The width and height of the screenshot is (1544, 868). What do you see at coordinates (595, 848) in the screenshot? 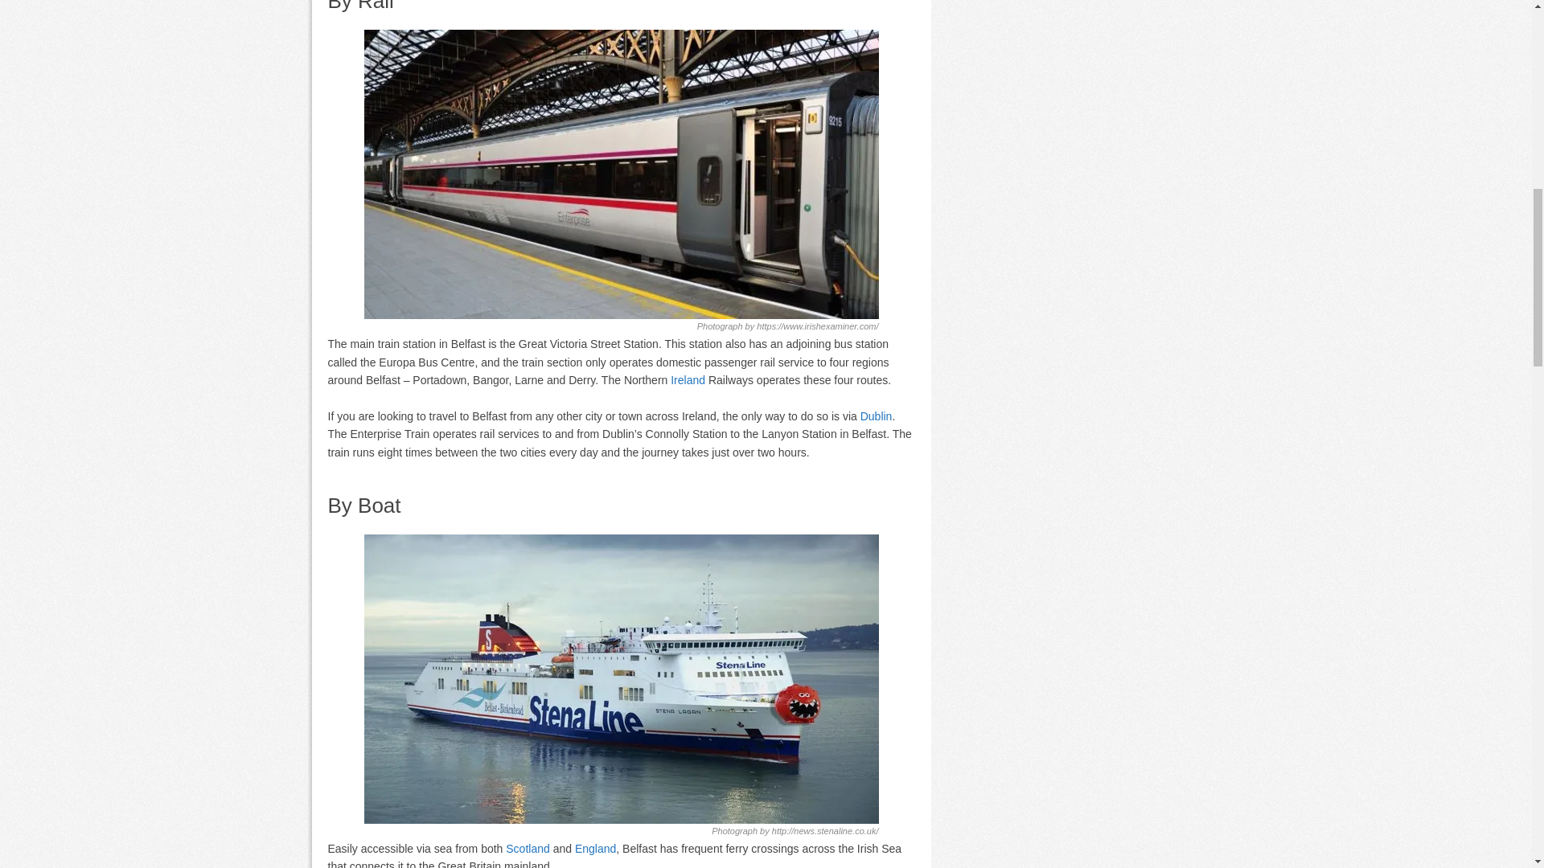
I see `England` at bounding box center [595, 848].